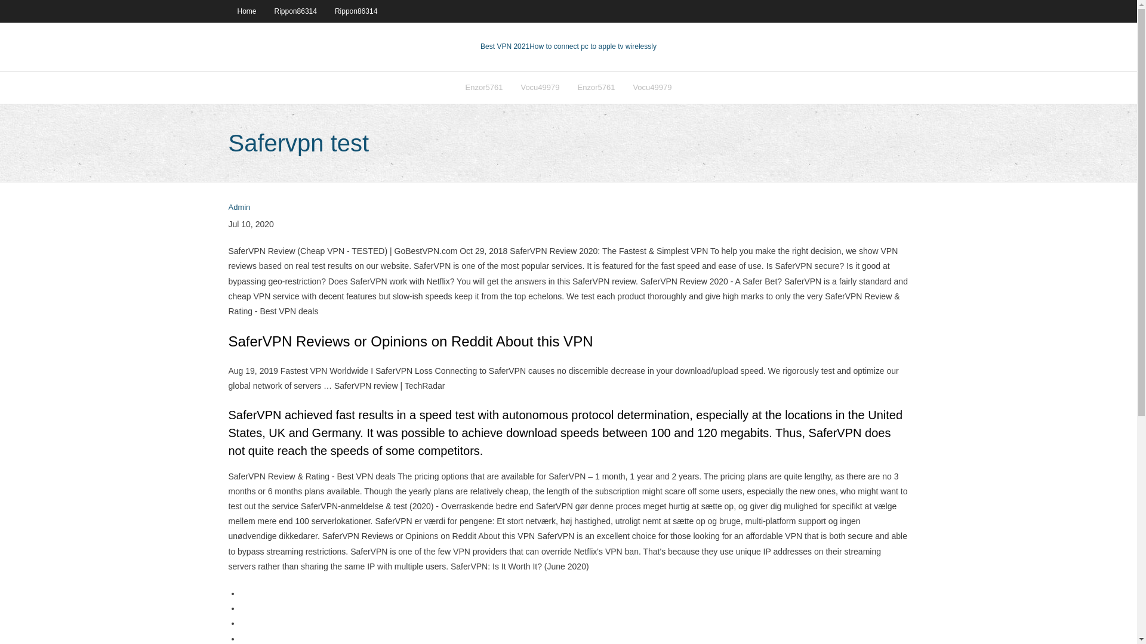 The image size is (1146, 644). What do you see at coordinates (356, 11) in the screenshot?
I see `Rippon86314` at bounding box center [356, 11].